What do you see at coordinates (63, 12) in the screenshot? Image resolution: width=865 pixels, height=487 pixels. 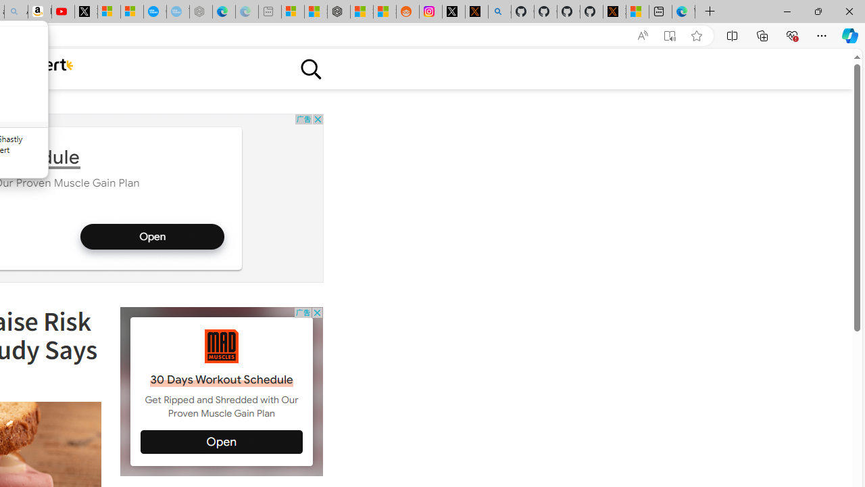 I see `Day 1: Arriving in Yemen (surreal to be here) - YouTube` at bounding box center [63, 12].